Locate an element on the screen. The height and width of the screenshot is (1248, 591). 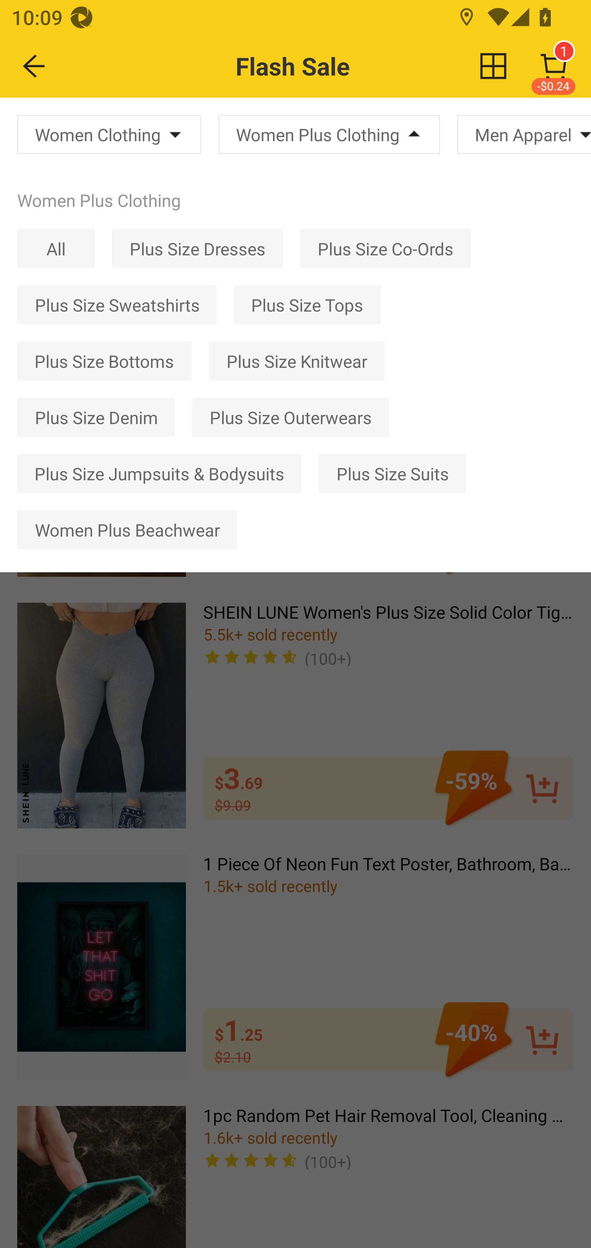
1 -$0.24 is located at coordinates (553, 66).